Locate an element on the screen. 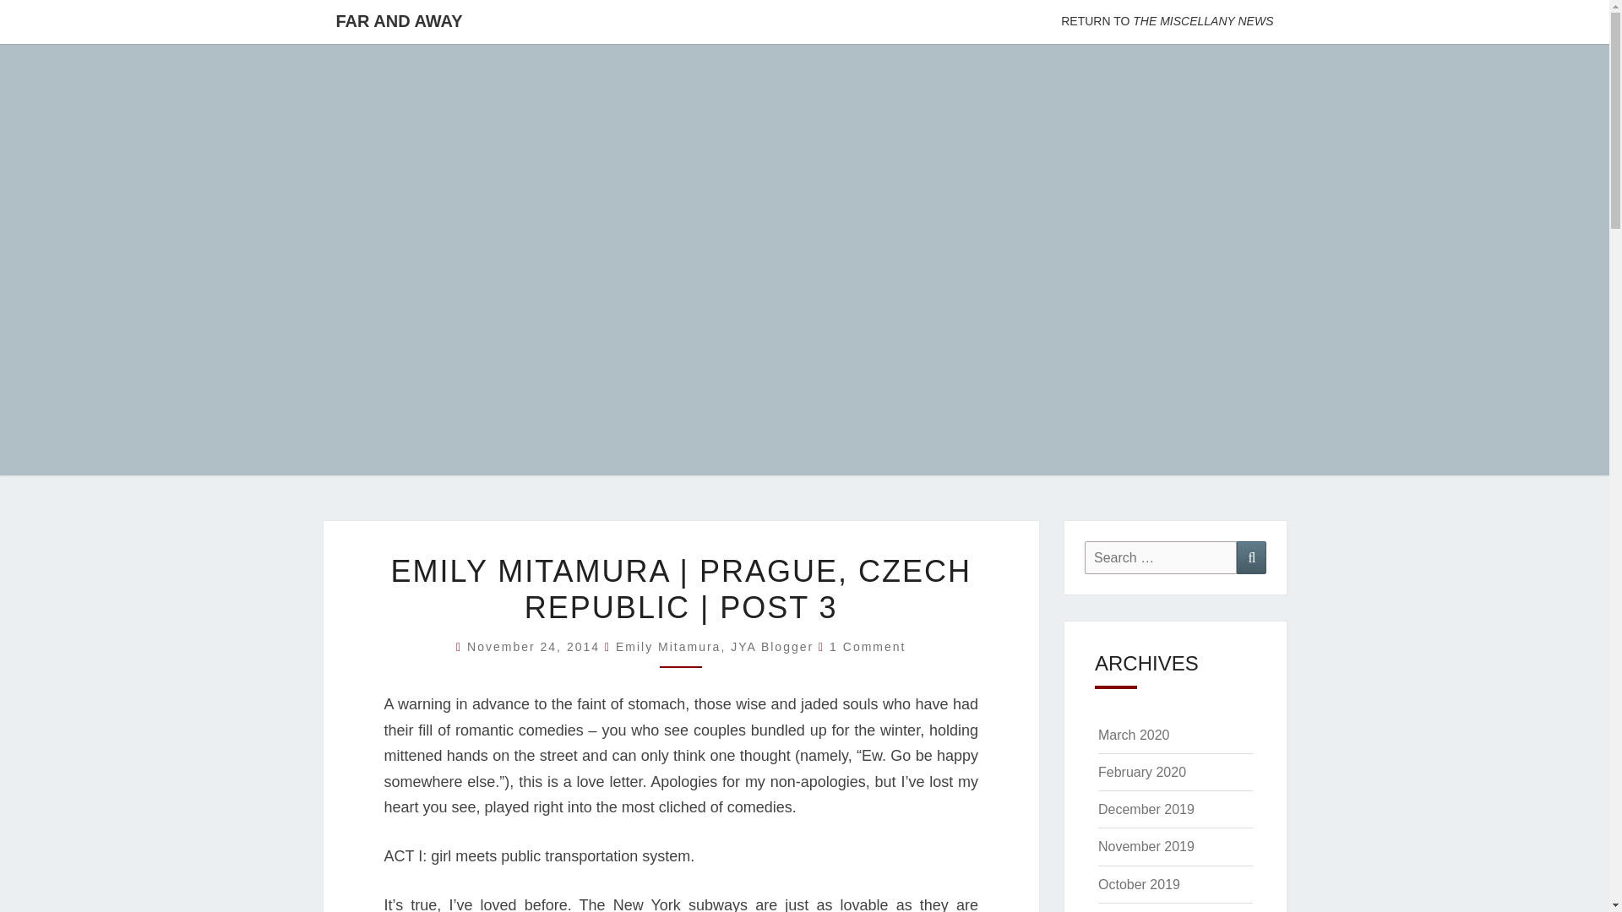  October 2019 is located at coordinates (1139, 884).